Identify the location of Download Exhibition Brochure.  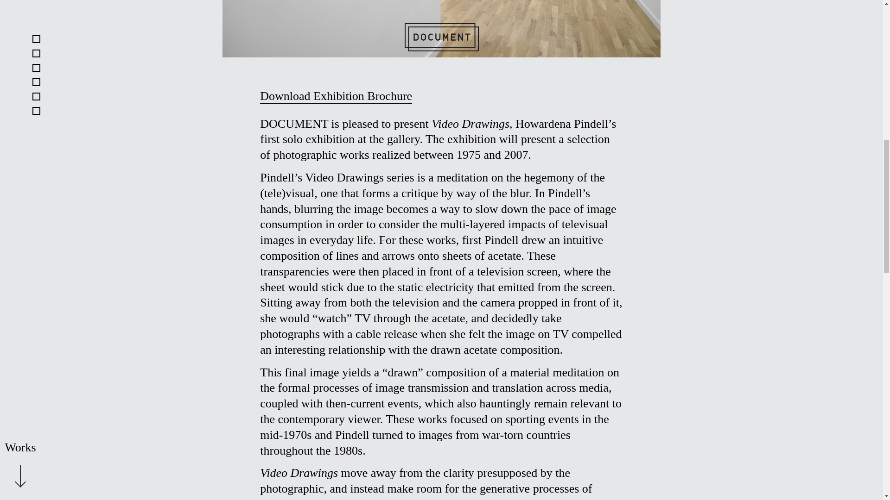
(336, 96).